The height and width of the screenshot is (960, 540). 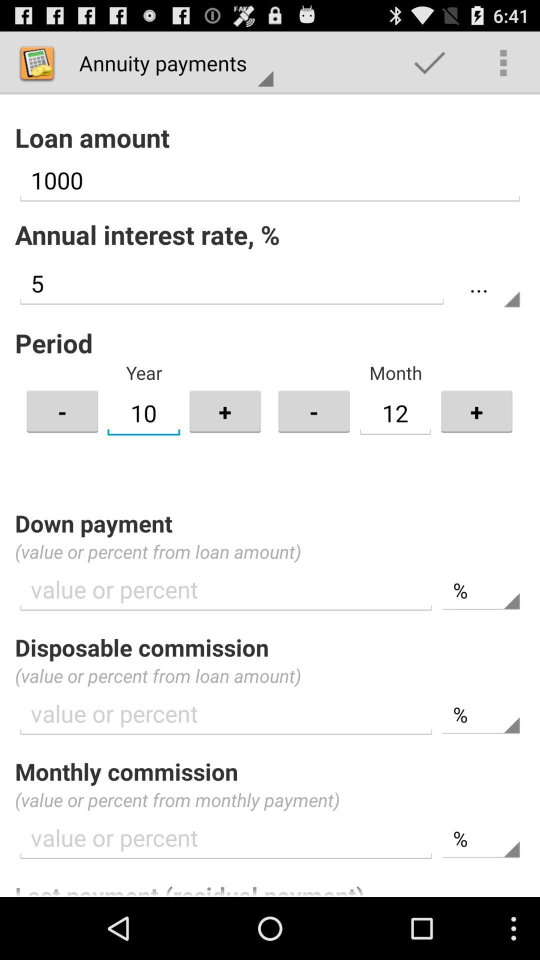 I want to click on click on the text filed under annual interest rate , so click(x=232, y=284).